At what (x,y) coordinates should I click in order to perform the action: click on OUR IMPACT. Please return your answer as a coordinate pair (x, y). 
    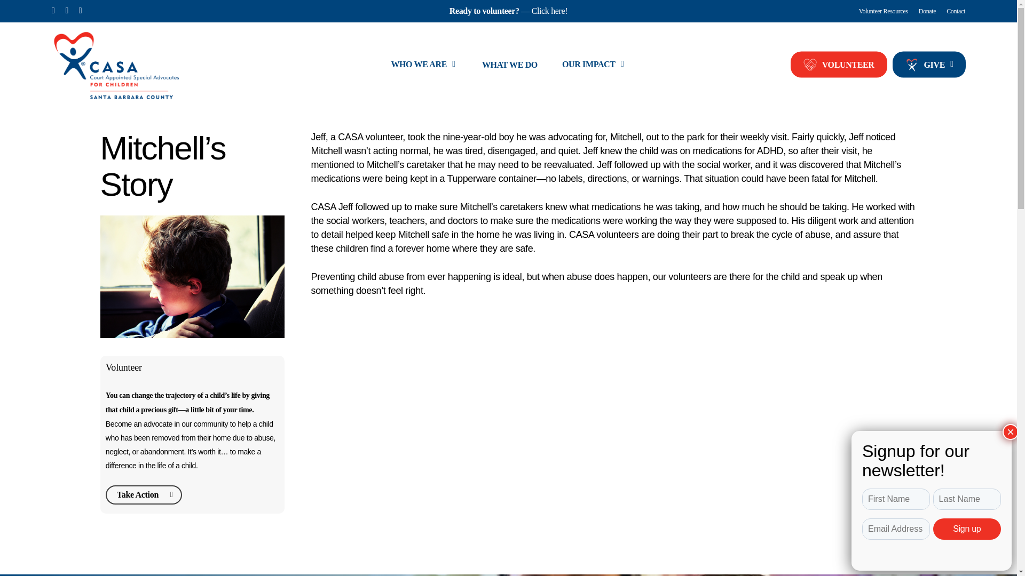
    Looking at the image, I should click on (594, 64).